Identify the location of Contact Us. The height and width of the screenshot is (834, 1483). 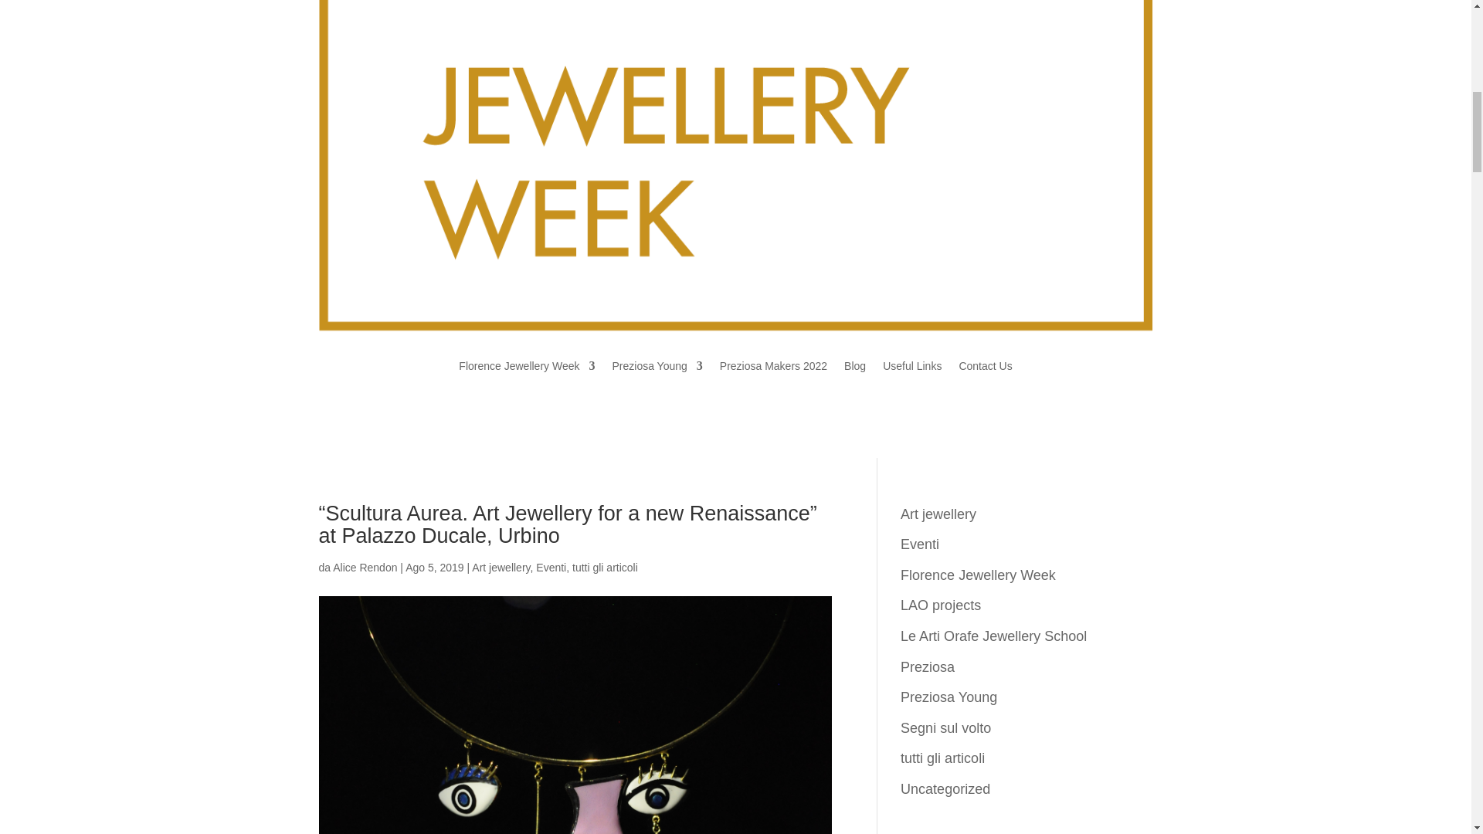
(984, 366).